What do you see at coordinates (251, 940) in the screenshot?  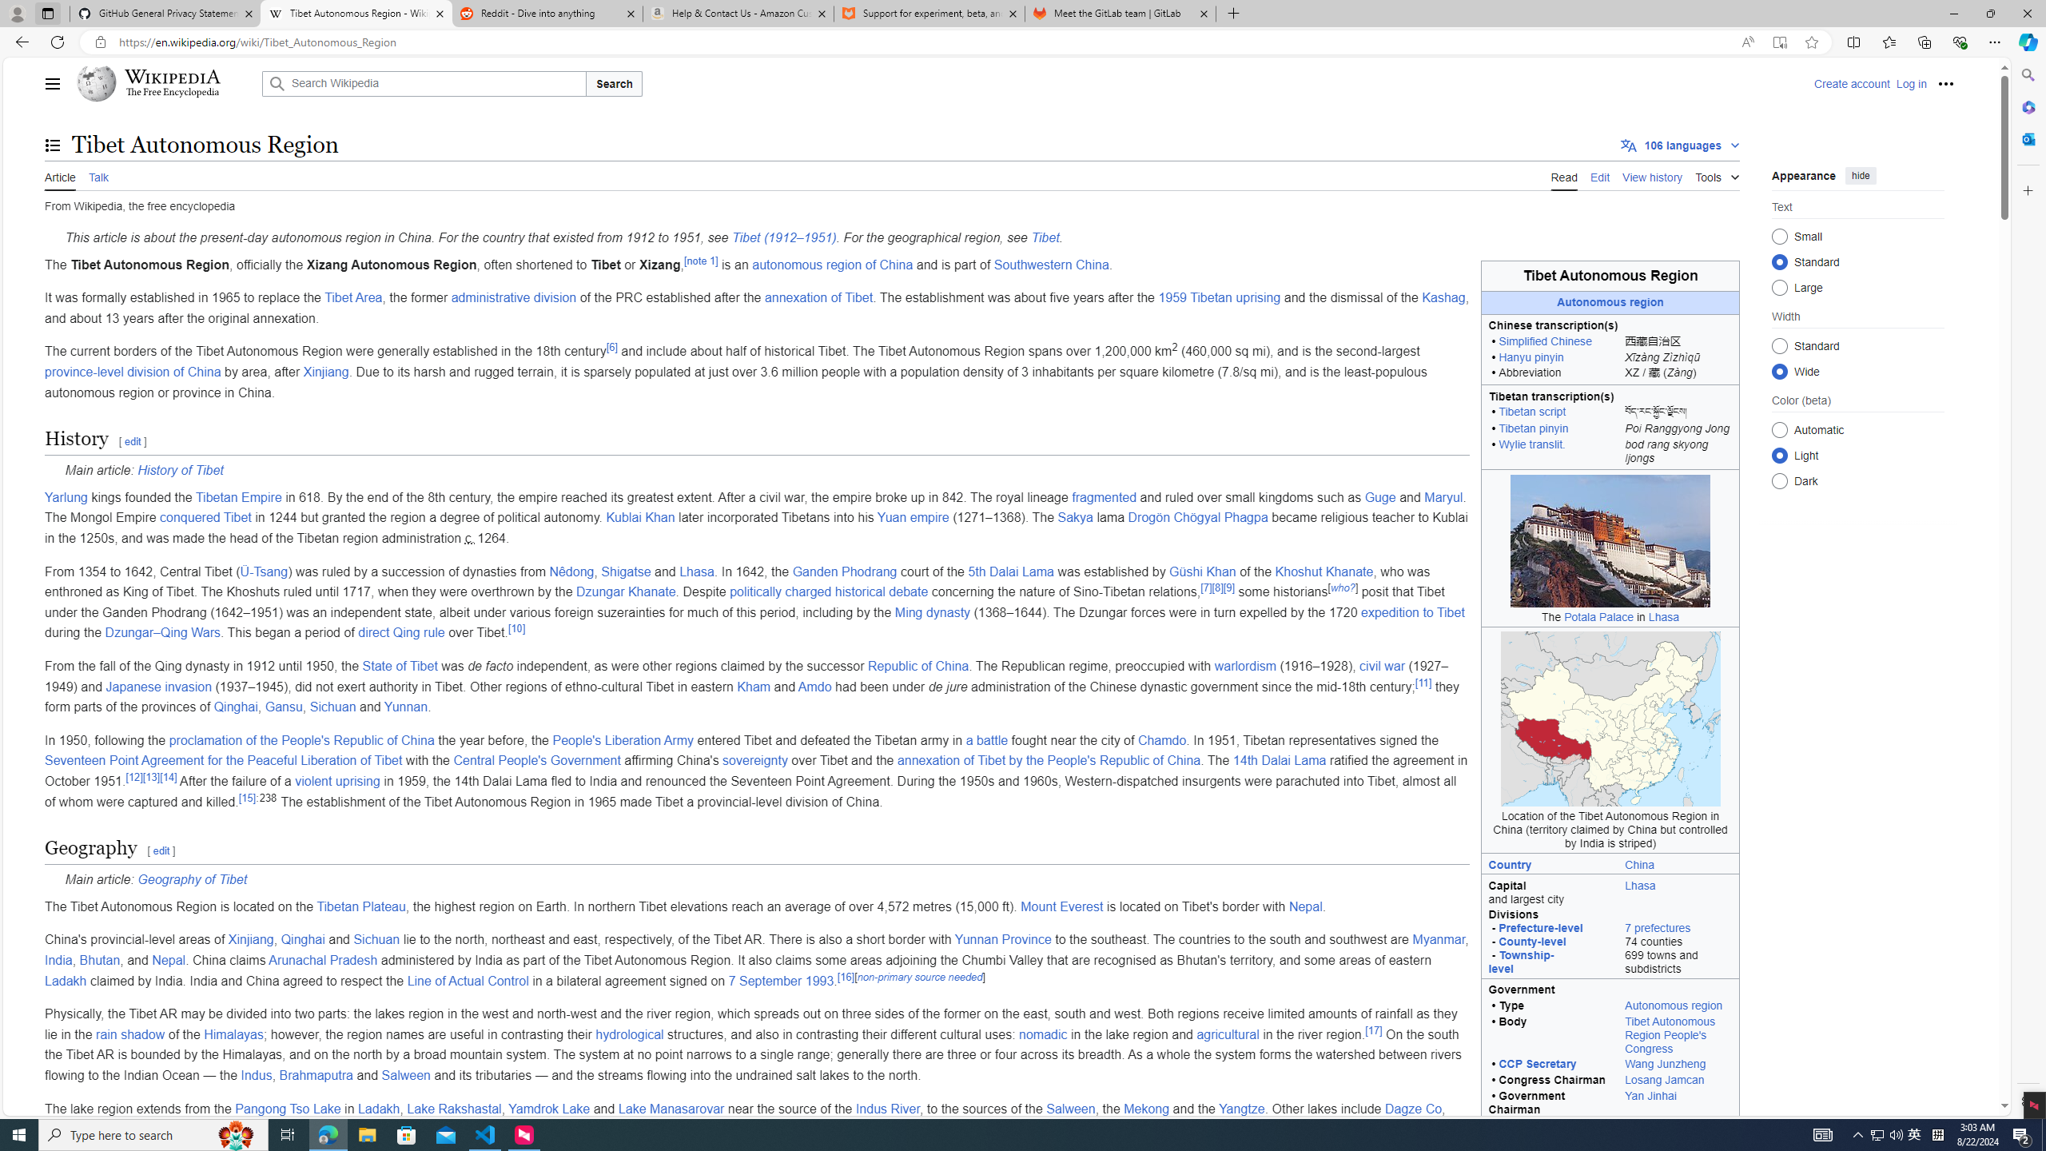 I see `Xinjiang` at bounding box center [251, 940].